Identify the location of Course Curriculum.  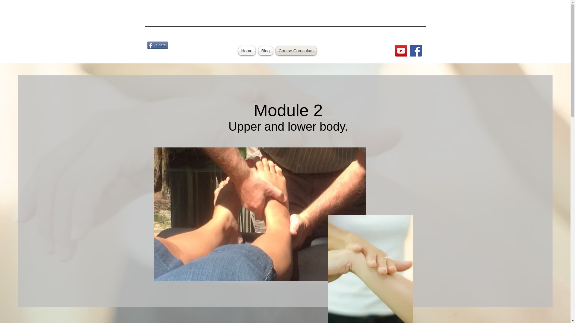
(296, 51).